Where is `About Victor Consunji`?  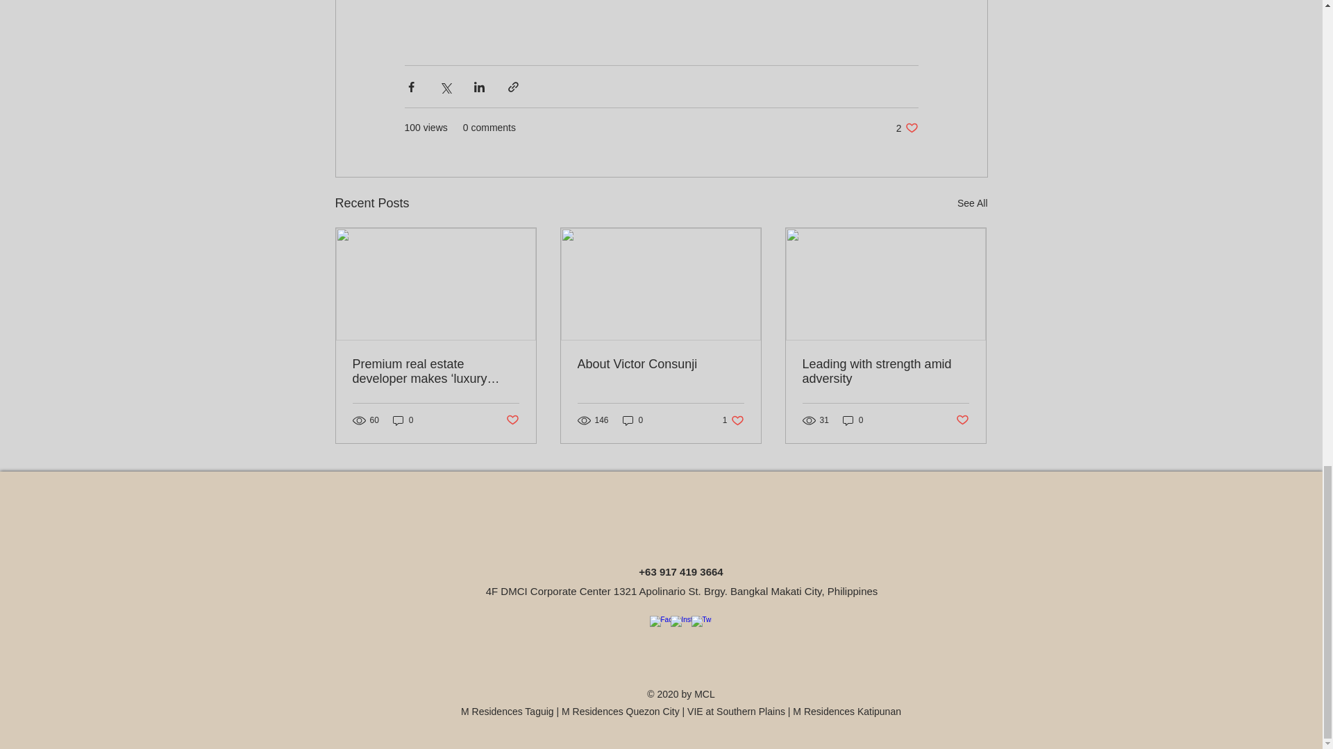
About Victor Consunji is located at coordinates (660, 364).